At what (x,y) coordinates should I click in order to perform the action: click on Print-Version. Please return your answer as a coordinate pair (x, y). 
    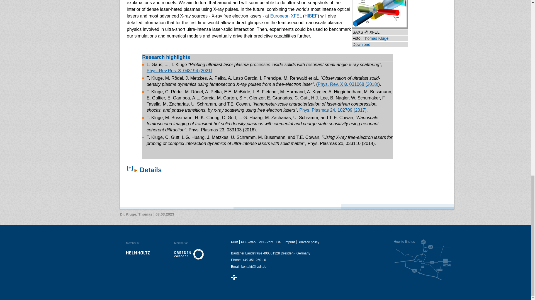
    Looking at the image, I should click on (235, 242).